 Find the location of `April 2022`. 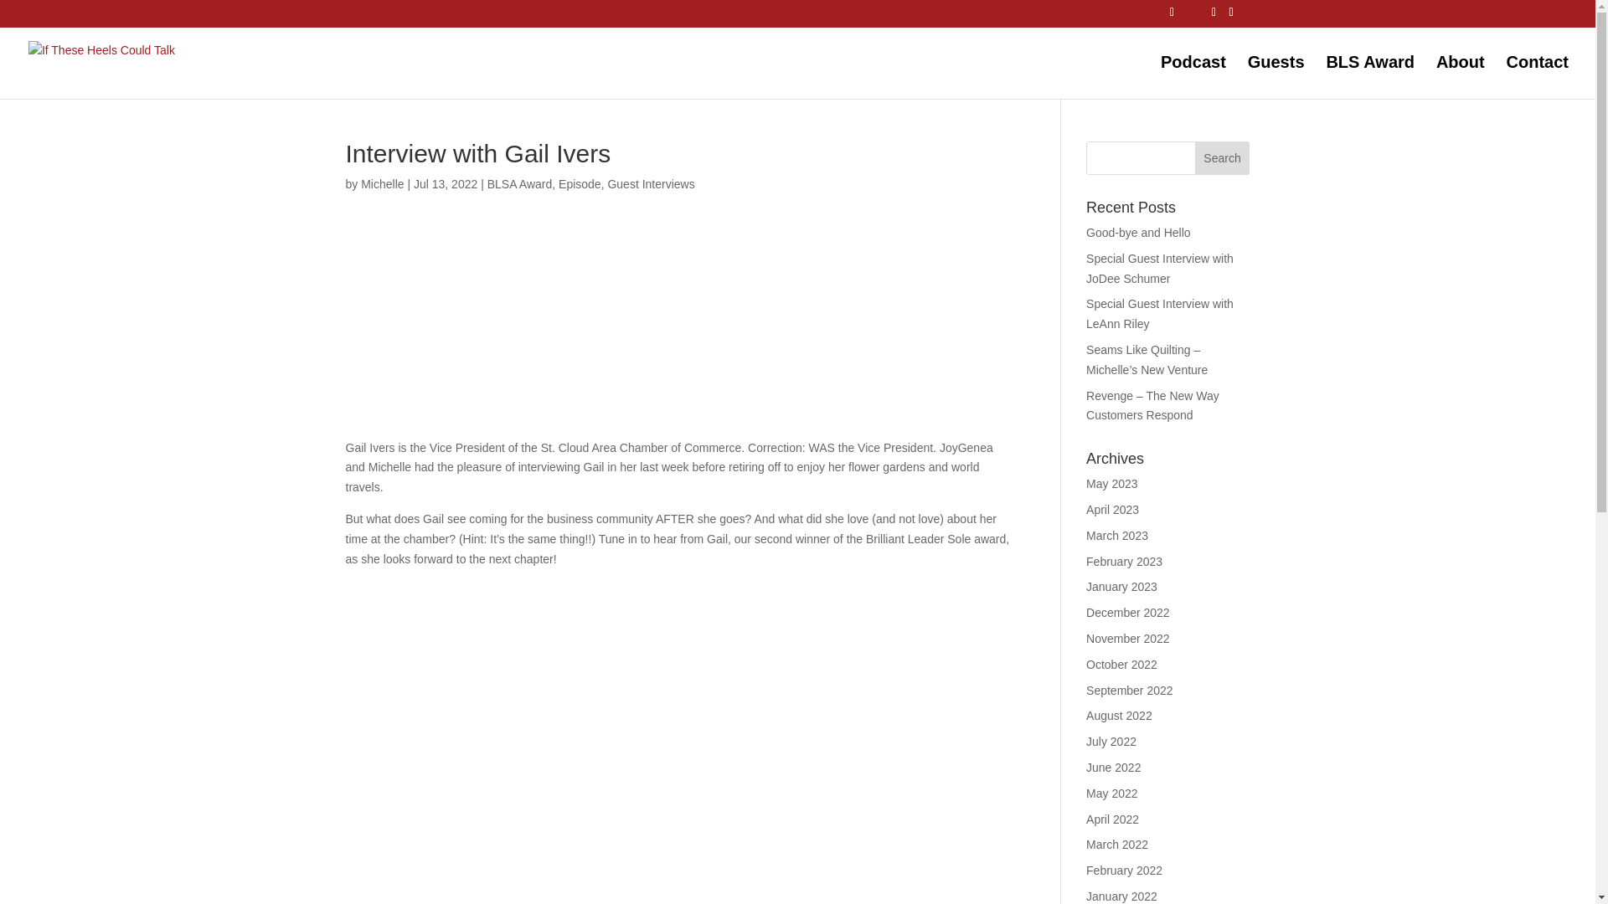

April 2022 is located at coordinates (1112, 819).